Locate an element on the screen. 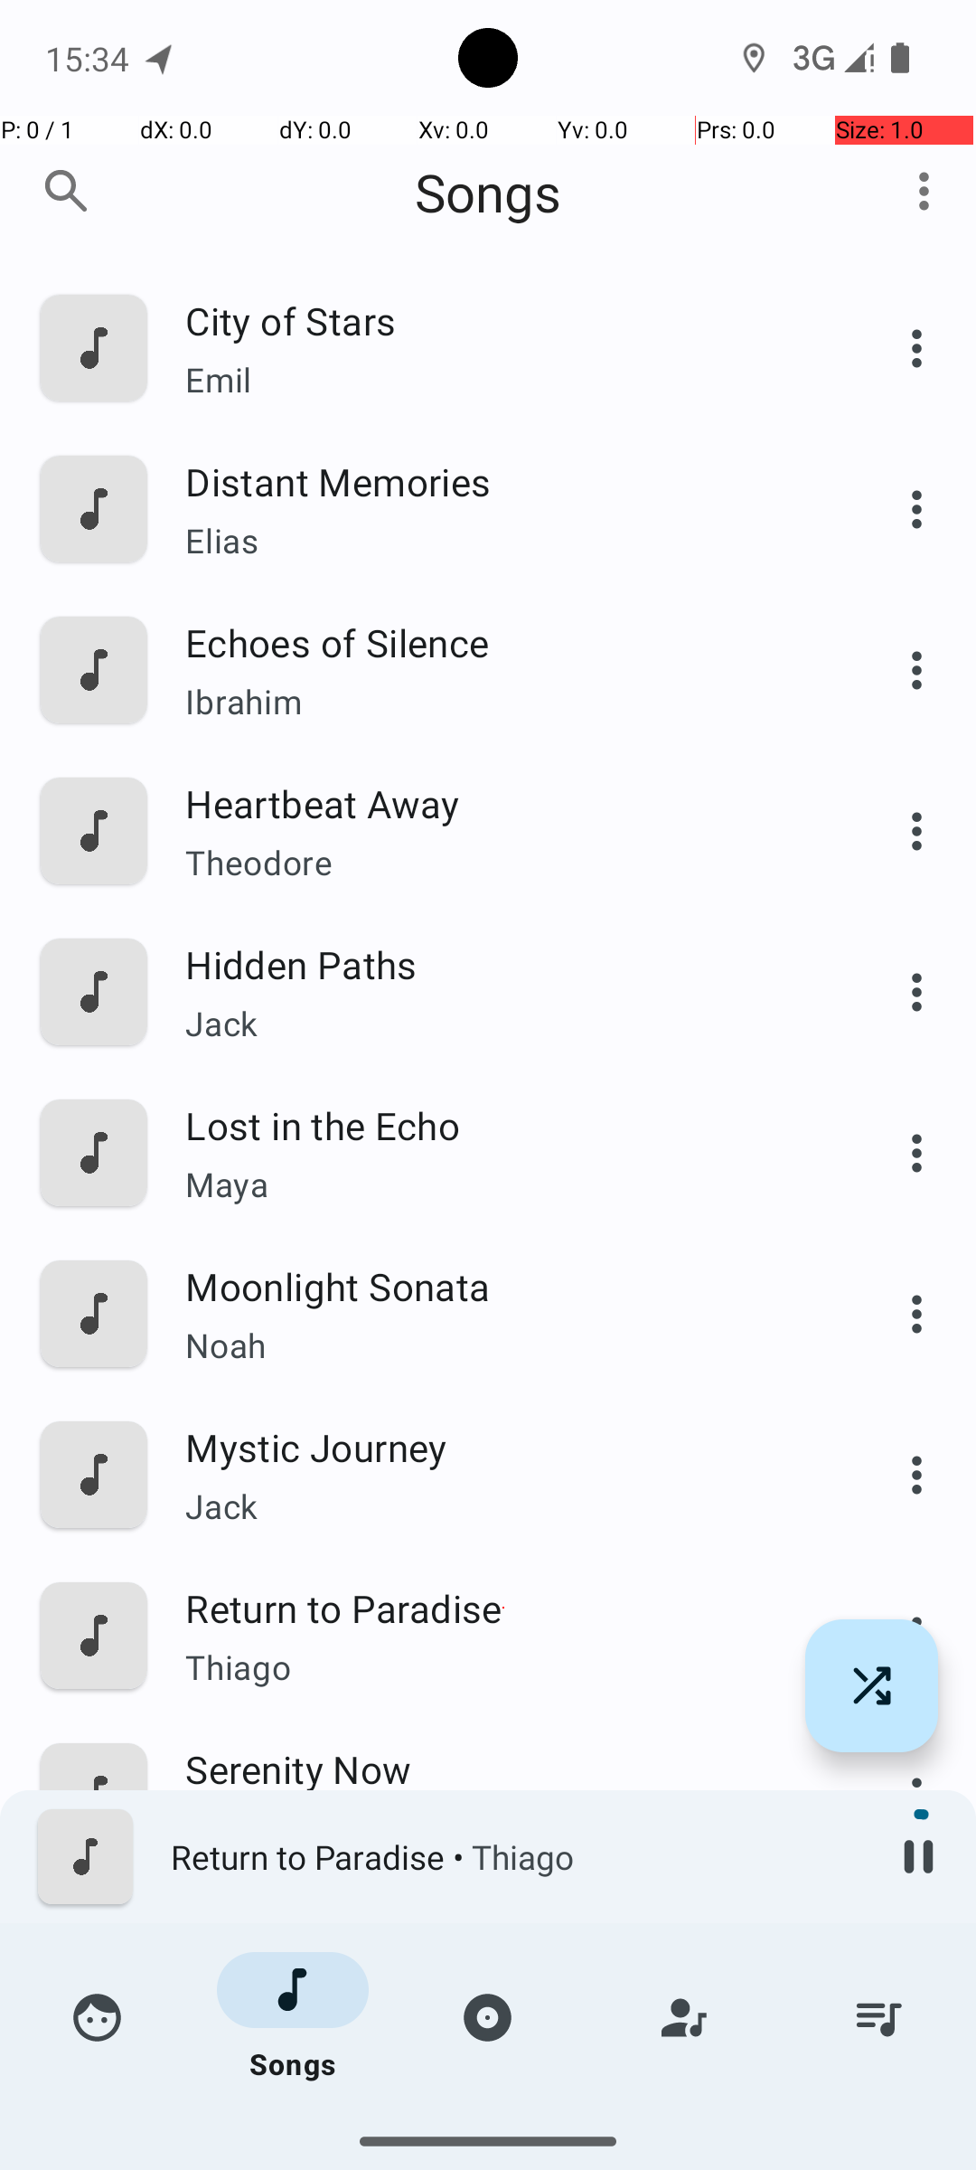 This screenshot has width=976, height=2170. Emil is located at coordinates (503, 380).